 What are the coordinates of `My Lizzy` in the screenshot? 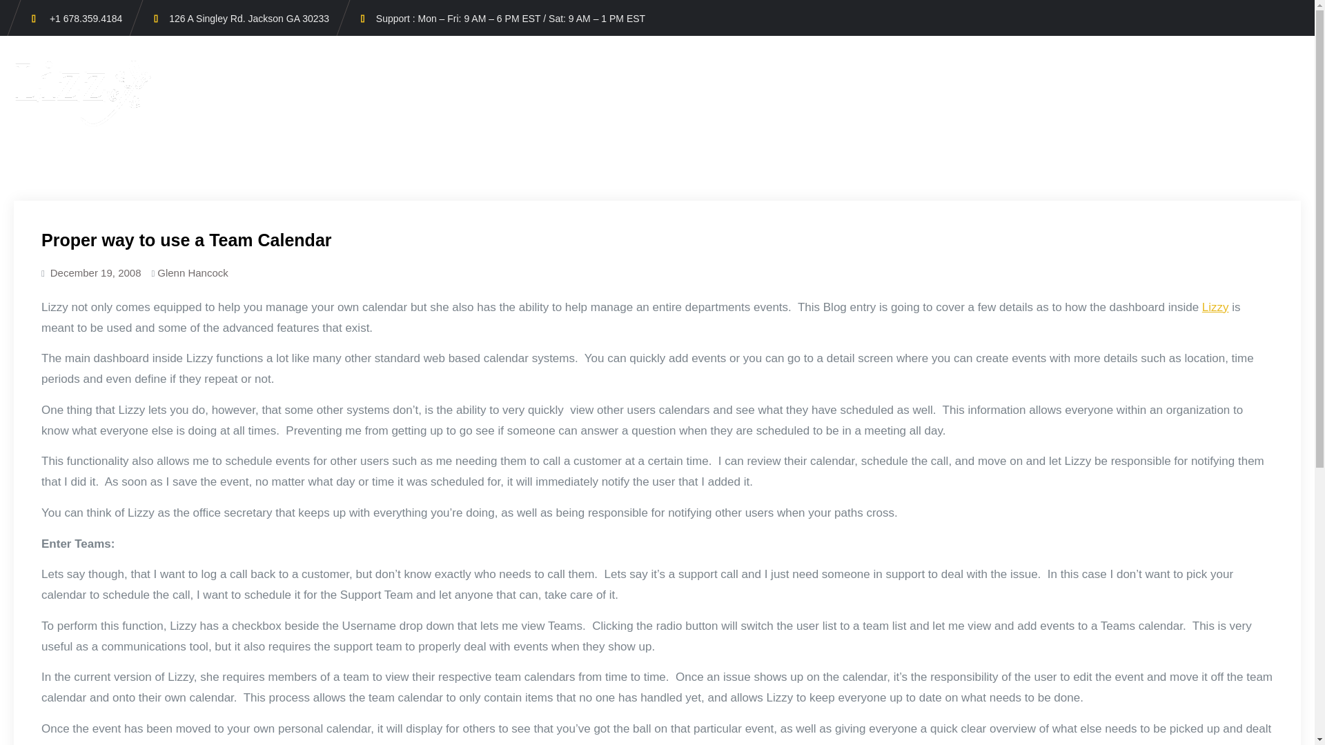 It's located at (191, 60).